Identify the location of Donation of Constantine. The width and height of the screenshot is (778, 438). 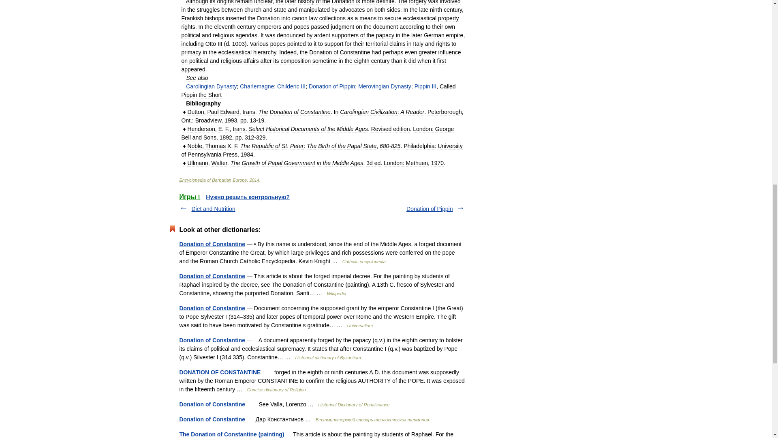
(212, 404).